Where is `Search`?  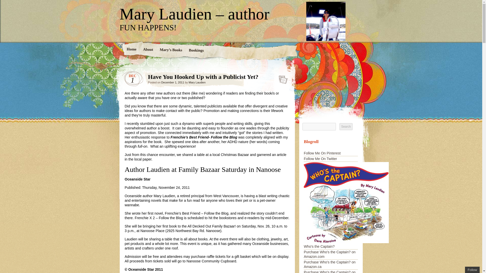 Search is located at coordinates (346, 127).